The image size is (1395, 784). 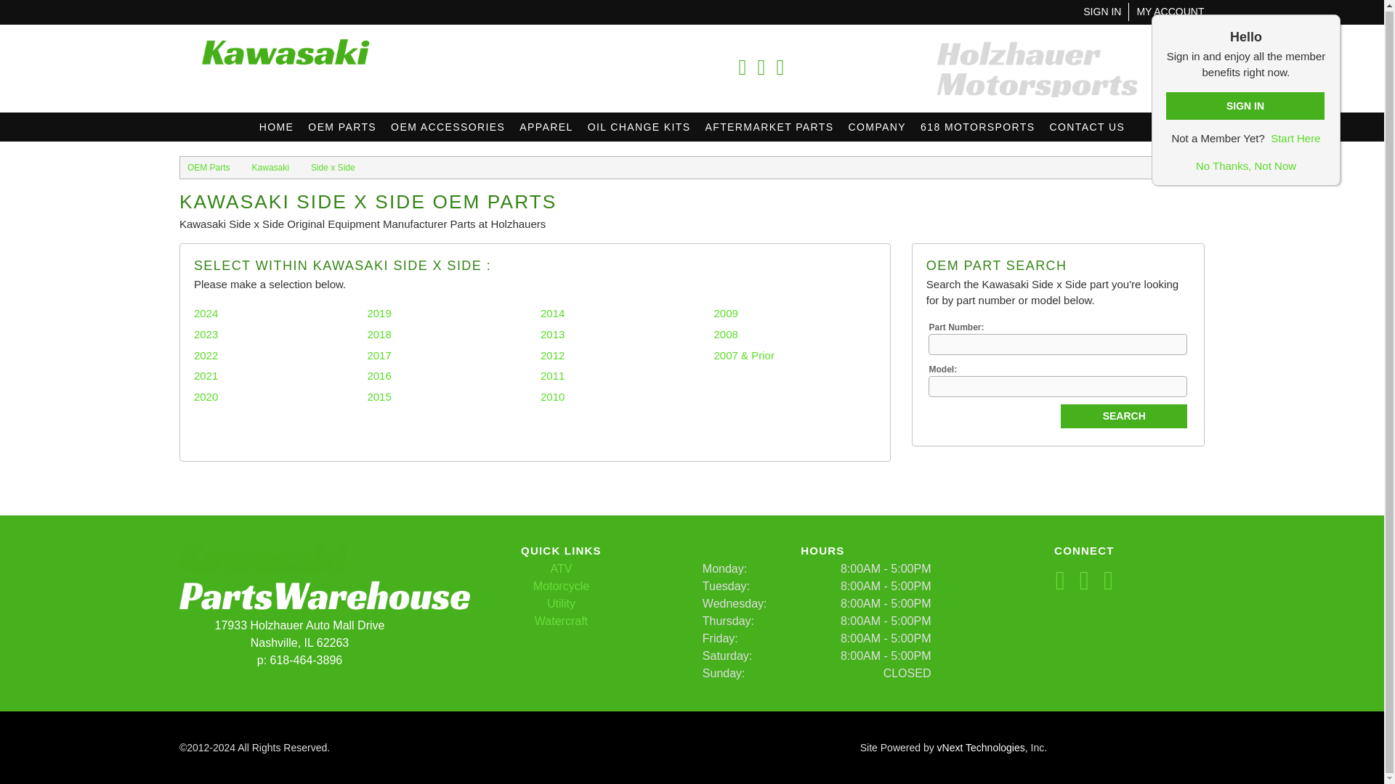 I want to click on HOME, so click(x=276, y=127).